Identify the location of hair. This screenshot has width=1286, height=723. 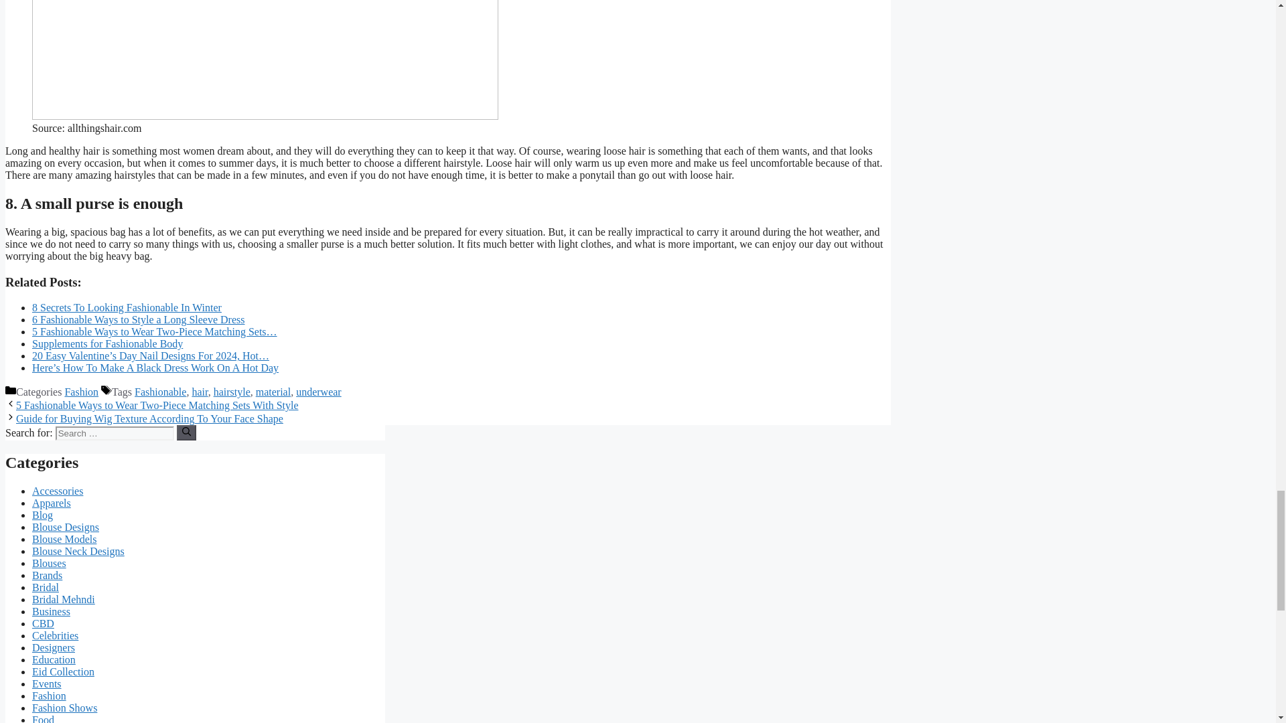
(200, 392).